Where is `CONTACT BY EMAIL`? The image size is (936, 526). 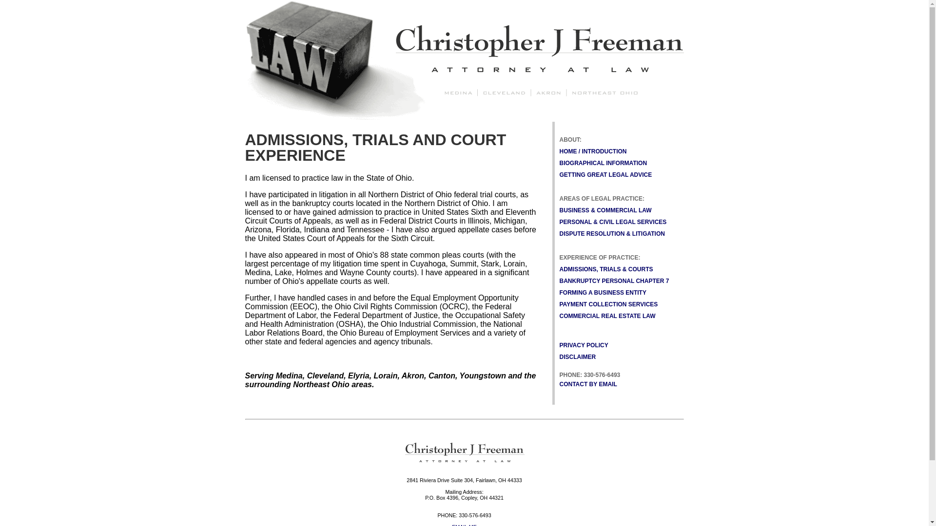
CONTACT BY EMAIL is located at coordinates (588, 384).